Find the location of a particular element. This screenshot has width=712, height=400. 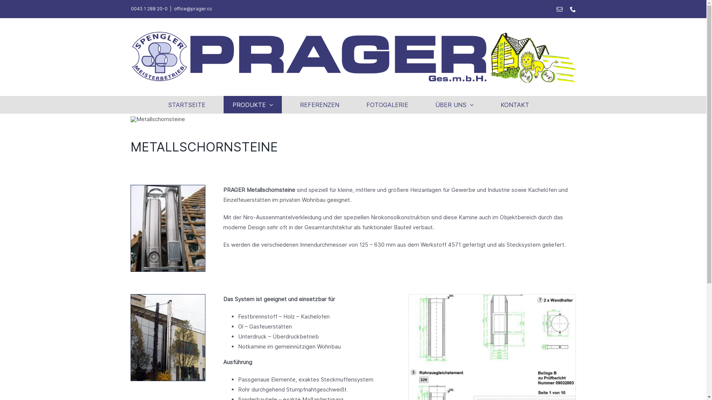

Telefon is located at coordinates (573, 9).